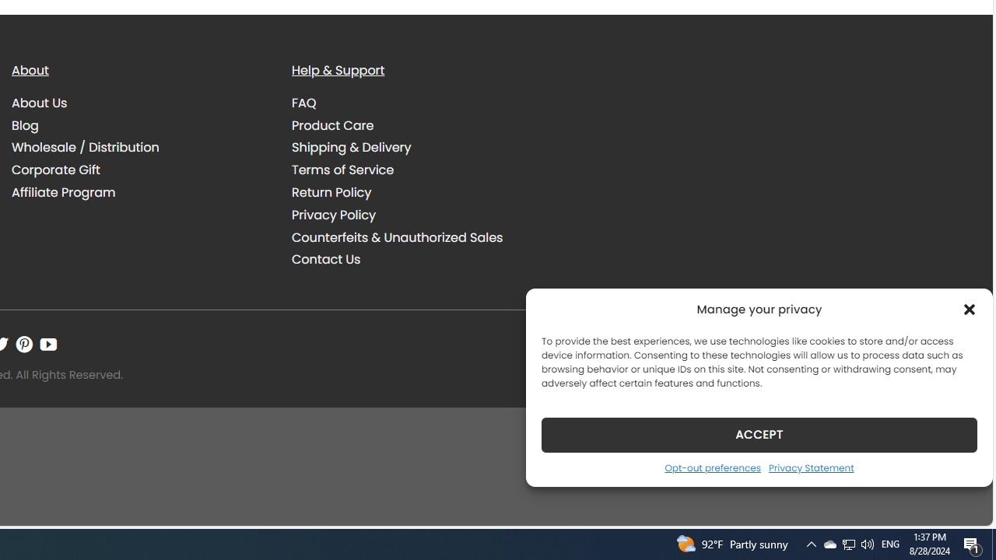 This screenshot has width=996, height=560. Describe the element at coordinates (333, 124) in the screenshot. I see `Product Care` at that location.